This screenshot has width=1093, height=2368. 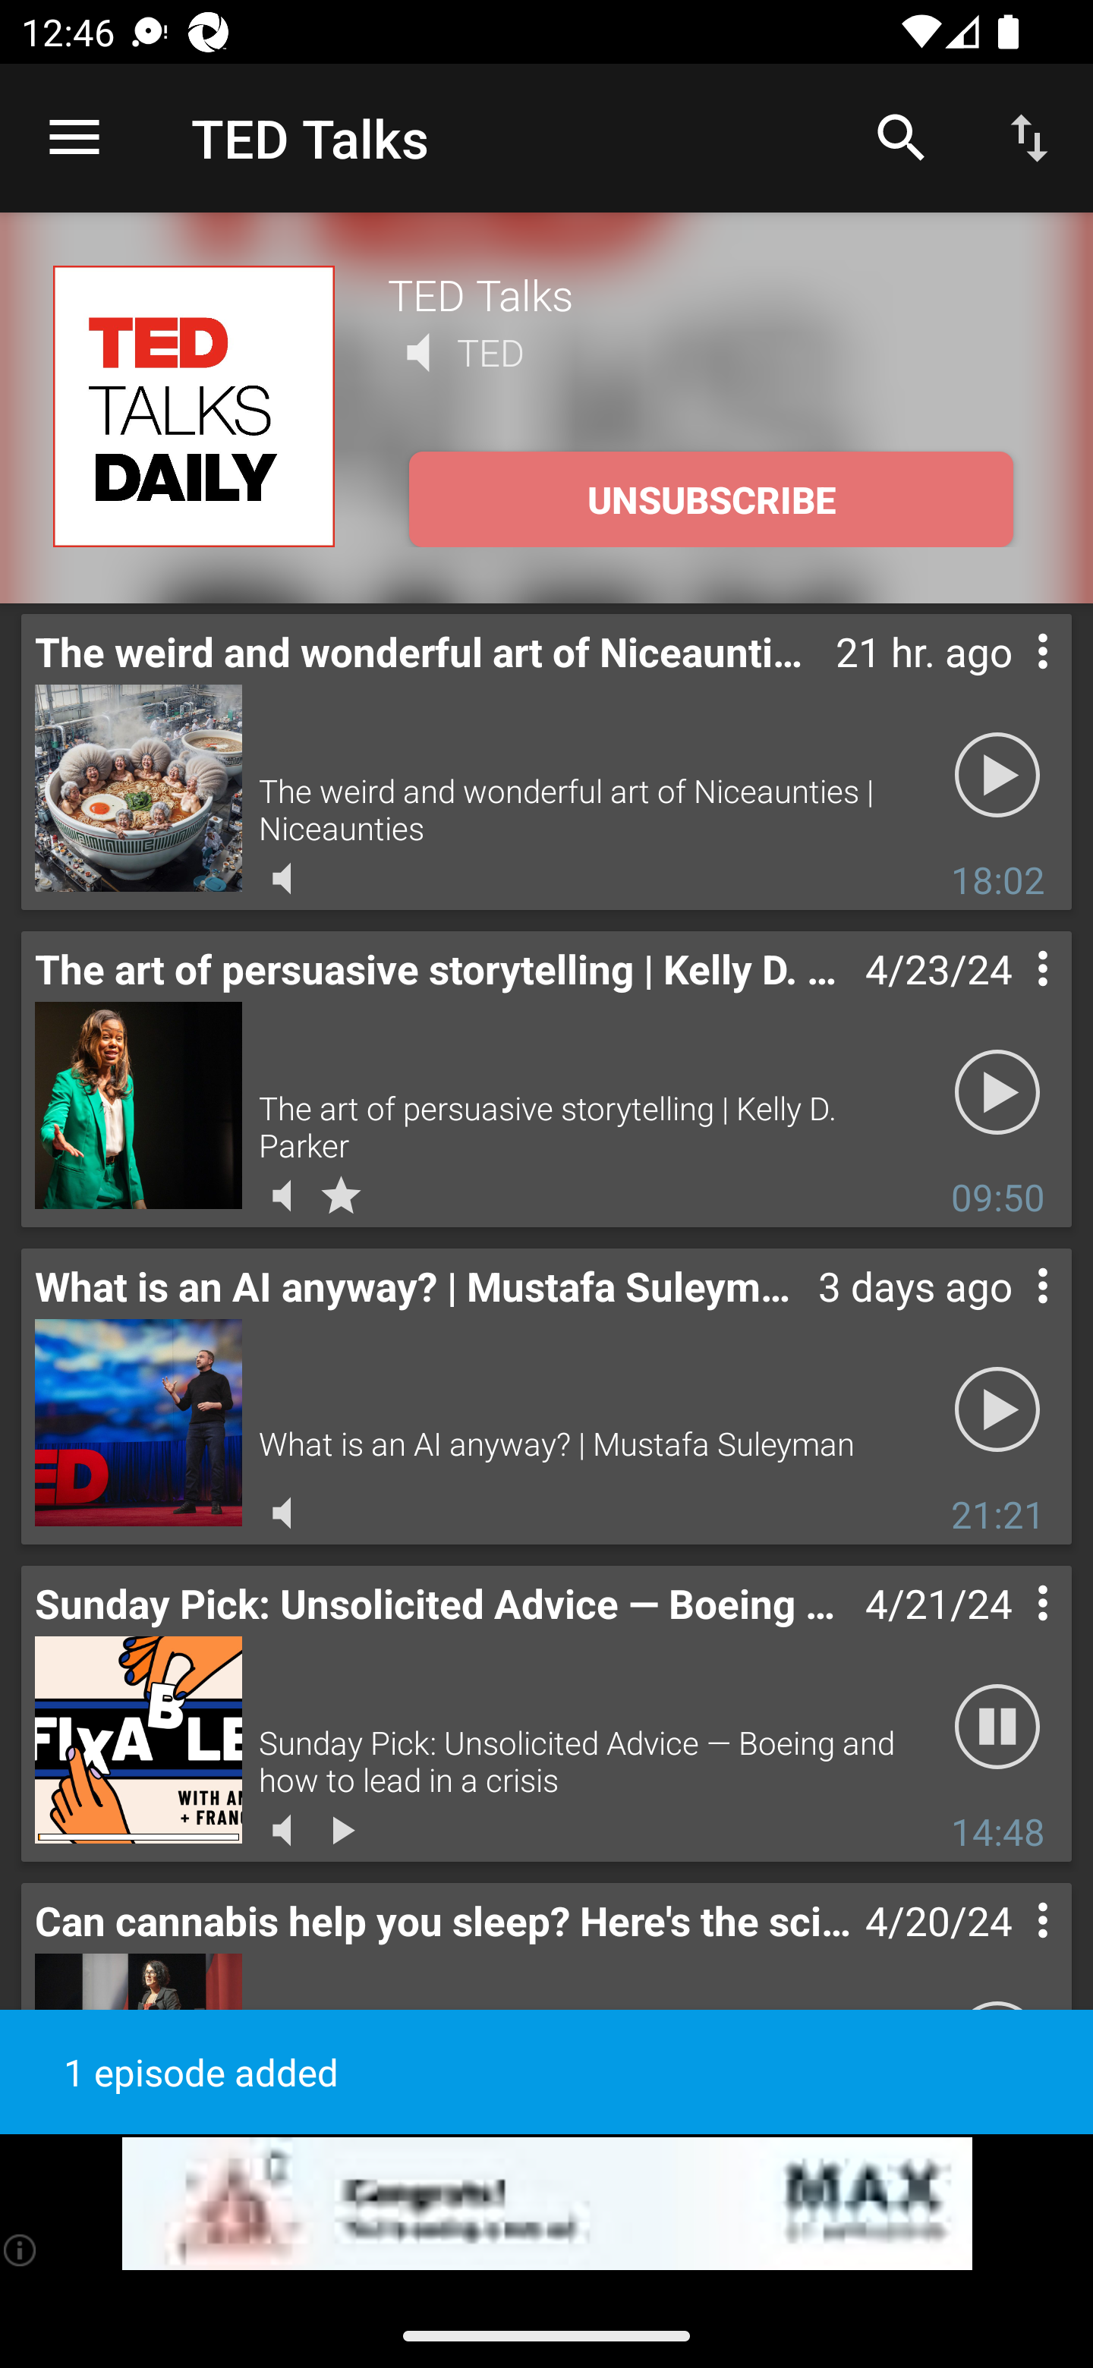 I want to click on Play, so click(x=997, y=1093).